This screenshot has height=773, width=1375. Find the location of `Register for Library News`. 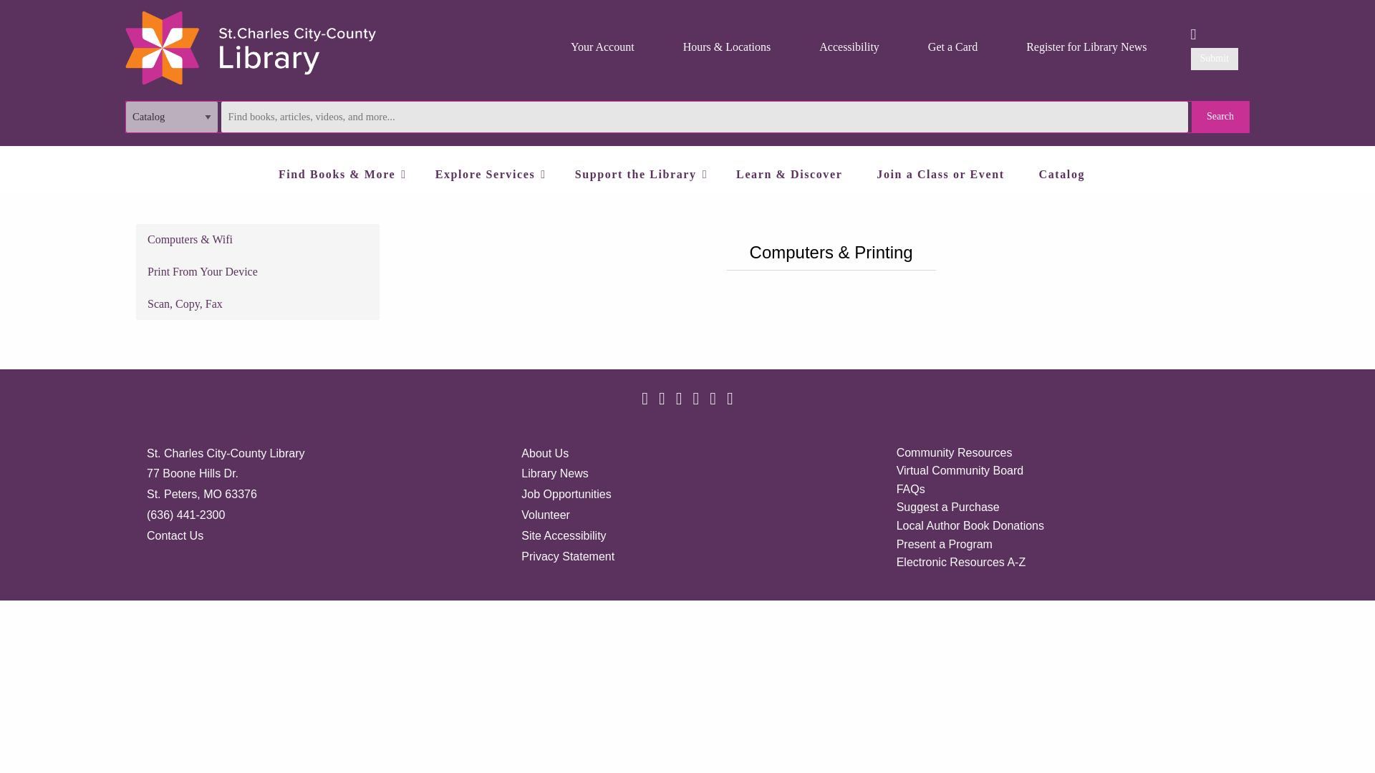

Register for Library News is located at coordinates (1086, 47).